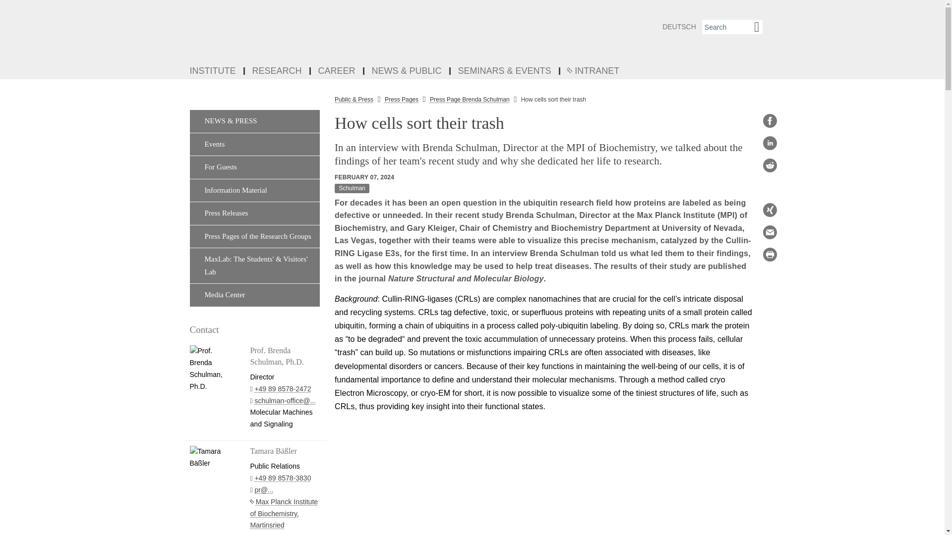 This screenshot has width=952, height=535. Describe the element at coordinates (770, 232) in the screenshot. I see `E-Mail` at that location.